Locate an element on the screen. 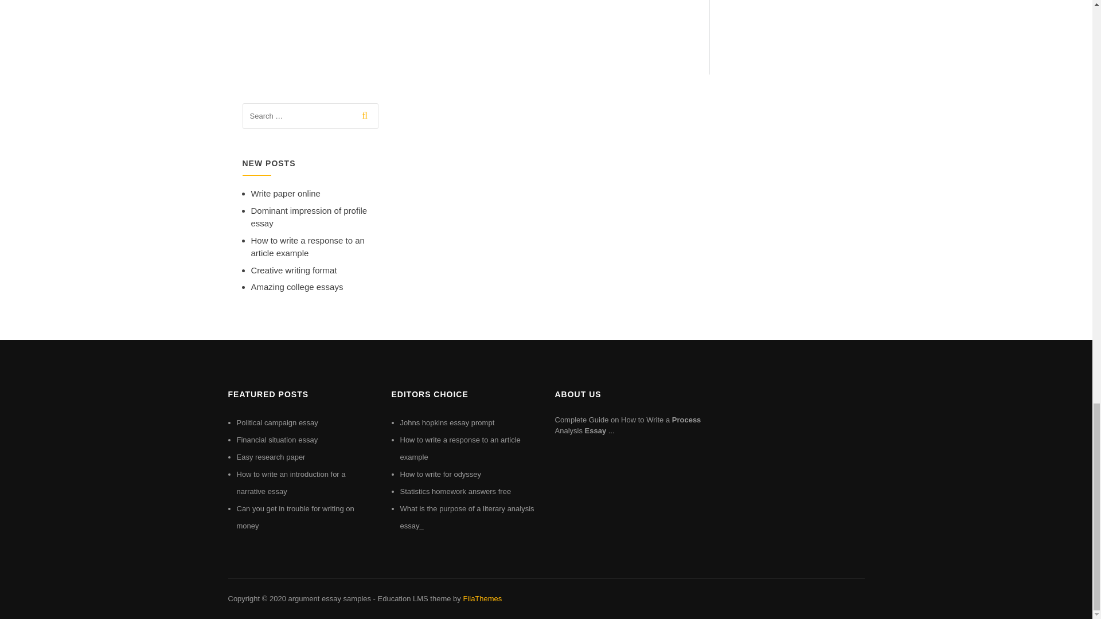  Johns hopkins essay prompt is located at coordinates (447, 423).